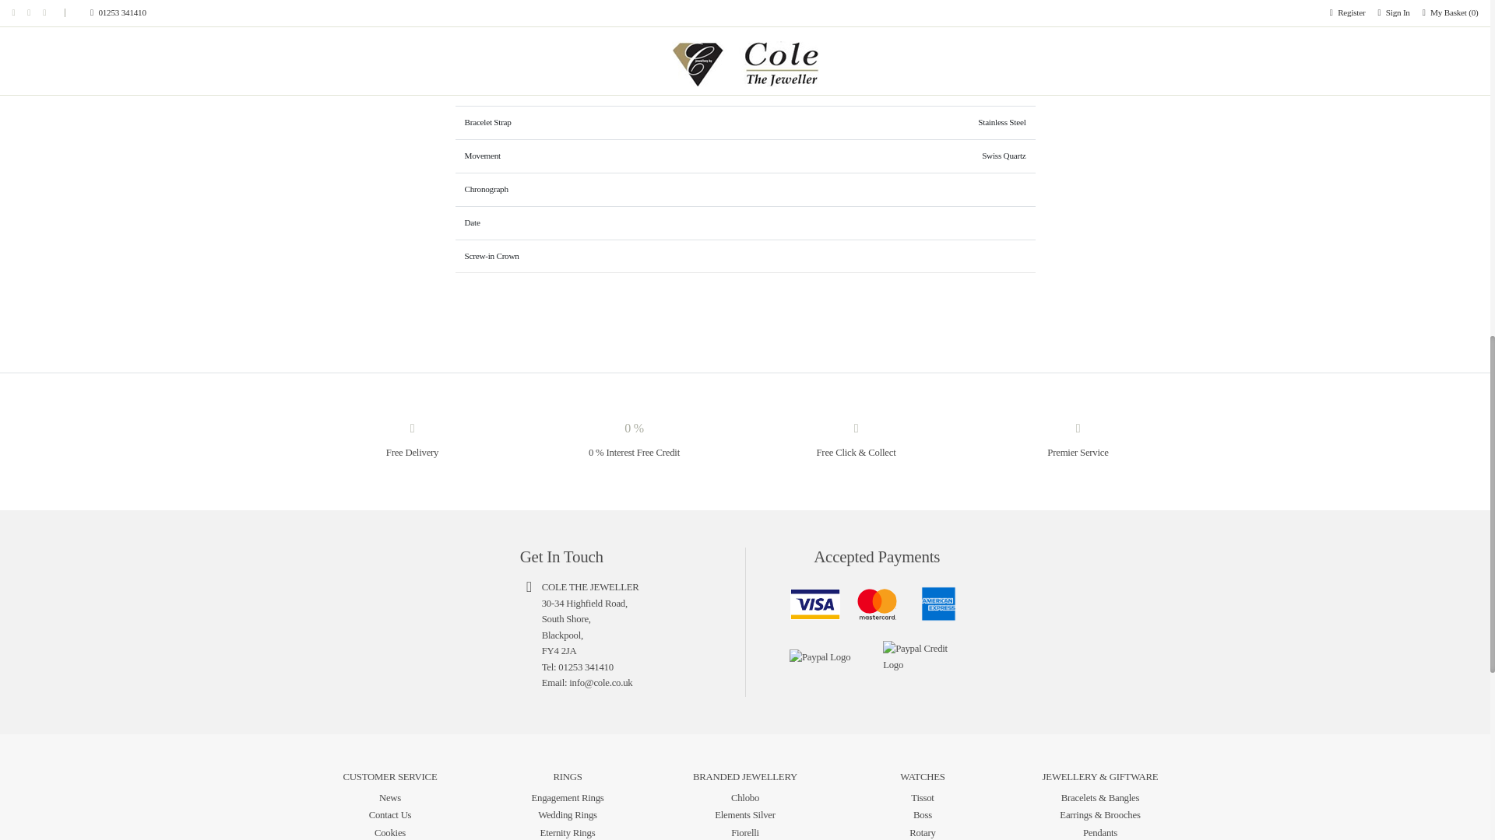  What do you see at coordinates (744, 832) in the screenshot?
I see `Fiorelli` at bounding box center [744, 832].